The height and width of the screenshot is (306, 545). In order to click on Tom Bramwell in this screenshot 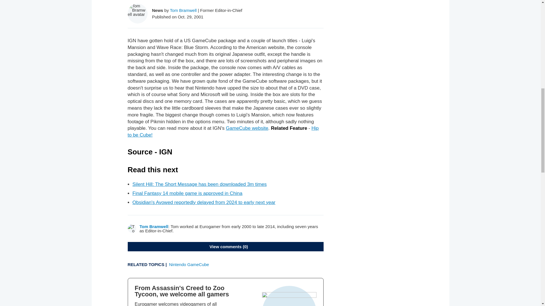, I will do `click(183, 10)`.